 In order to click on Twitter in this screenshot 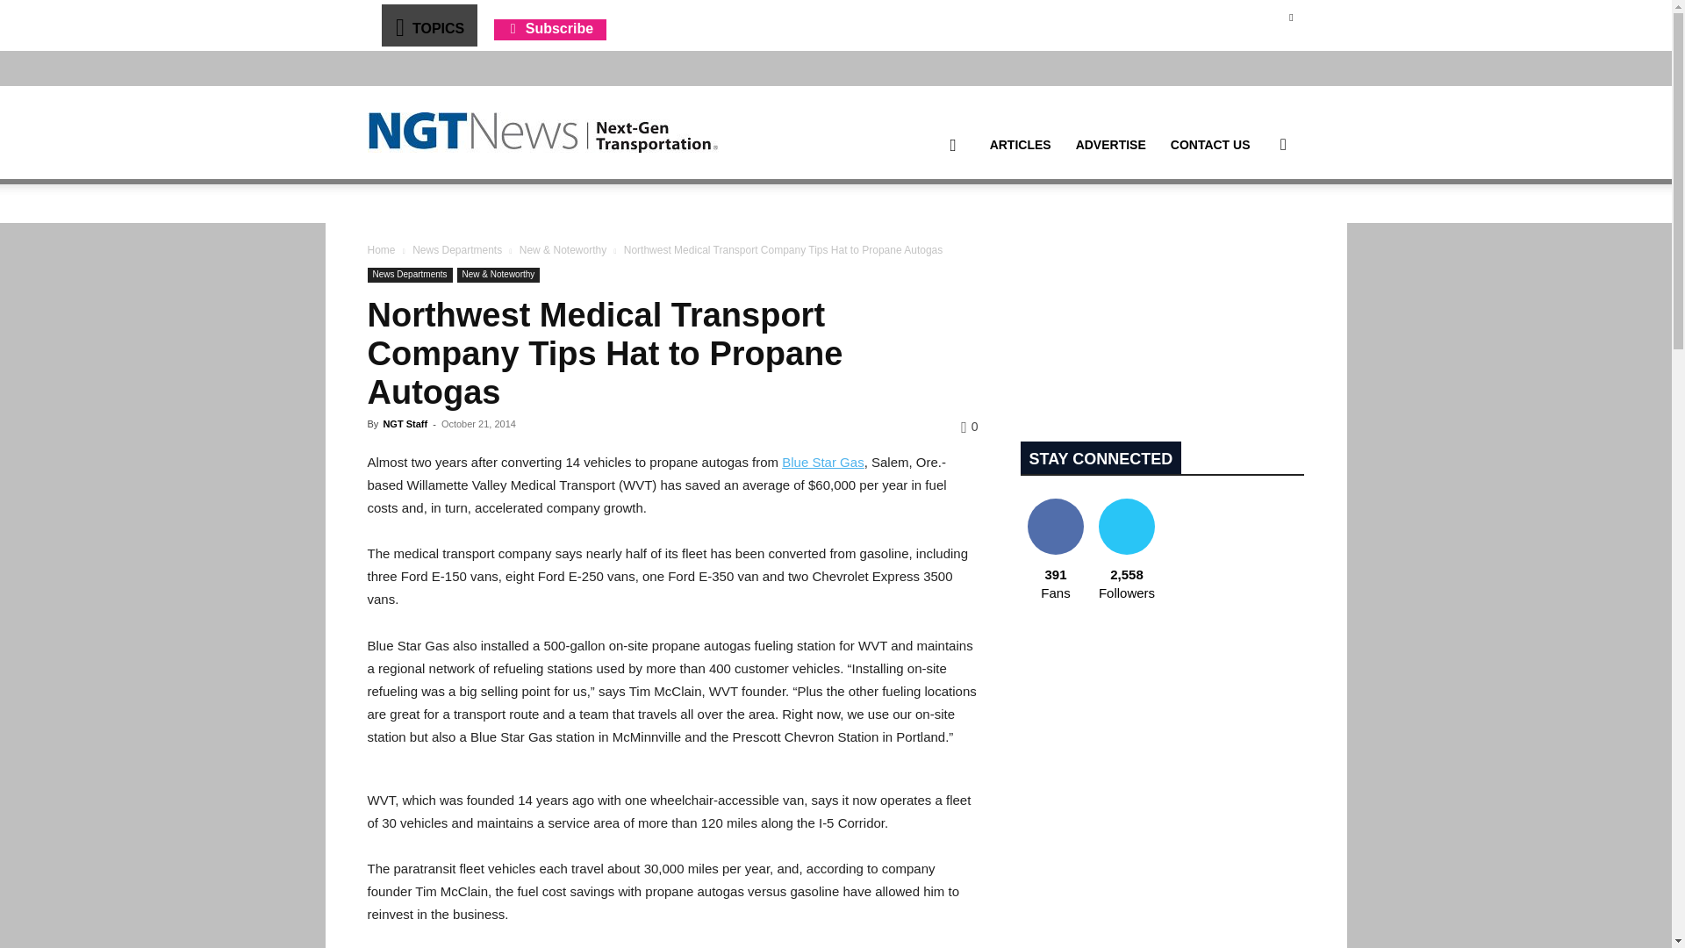, I will do `click(1290, 17)`.